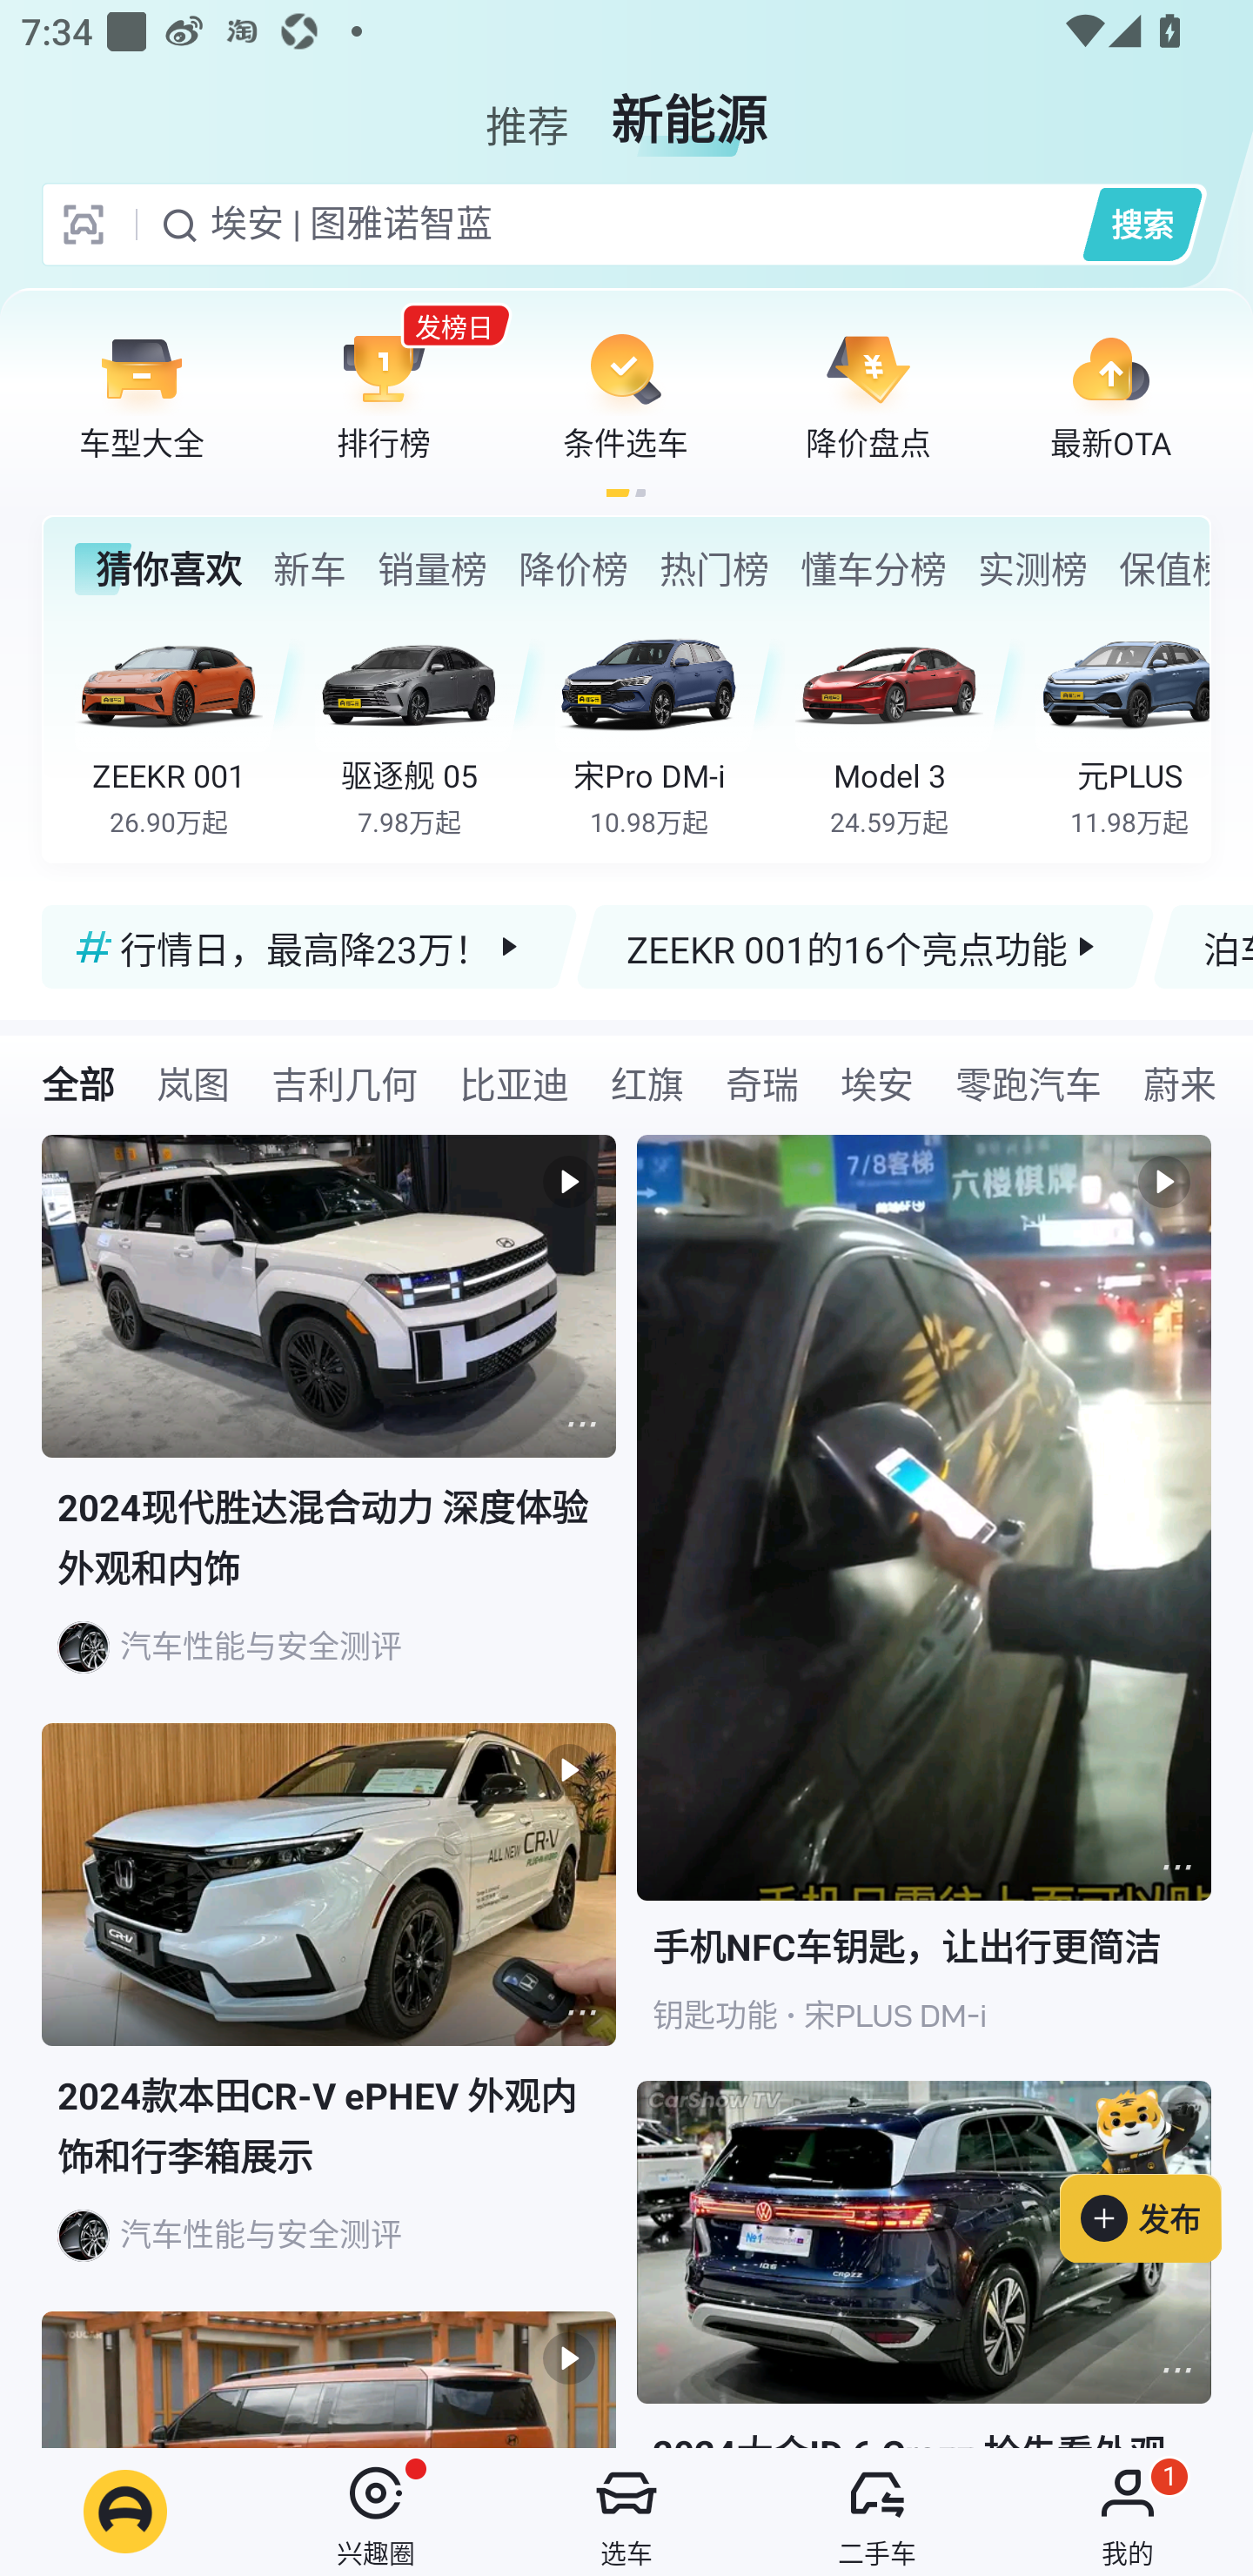 This screenshot has height=2576, width=1253. Describe the element at coordinates (376, 2512) in the screenshot. I see ` 兴趣圈` at that location.